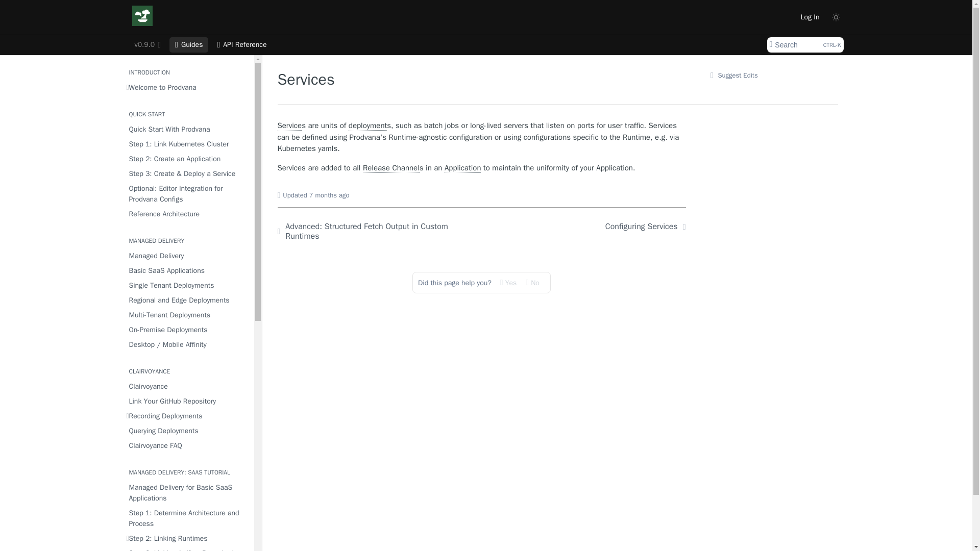  Describe the element at coordinates (147, 45) in the screenshot. I see `v0.9.0` at that location.